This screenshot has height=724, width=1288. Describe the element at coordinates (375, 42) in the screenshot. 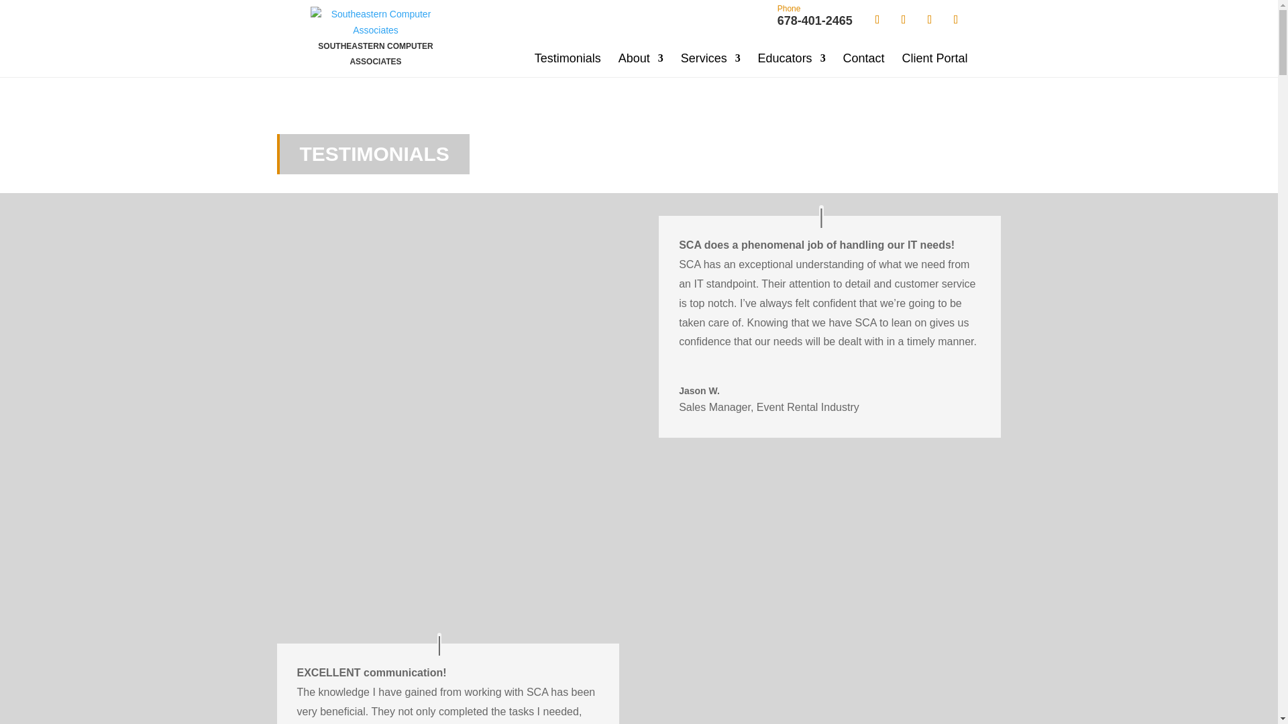

I see `Contact` at that location.